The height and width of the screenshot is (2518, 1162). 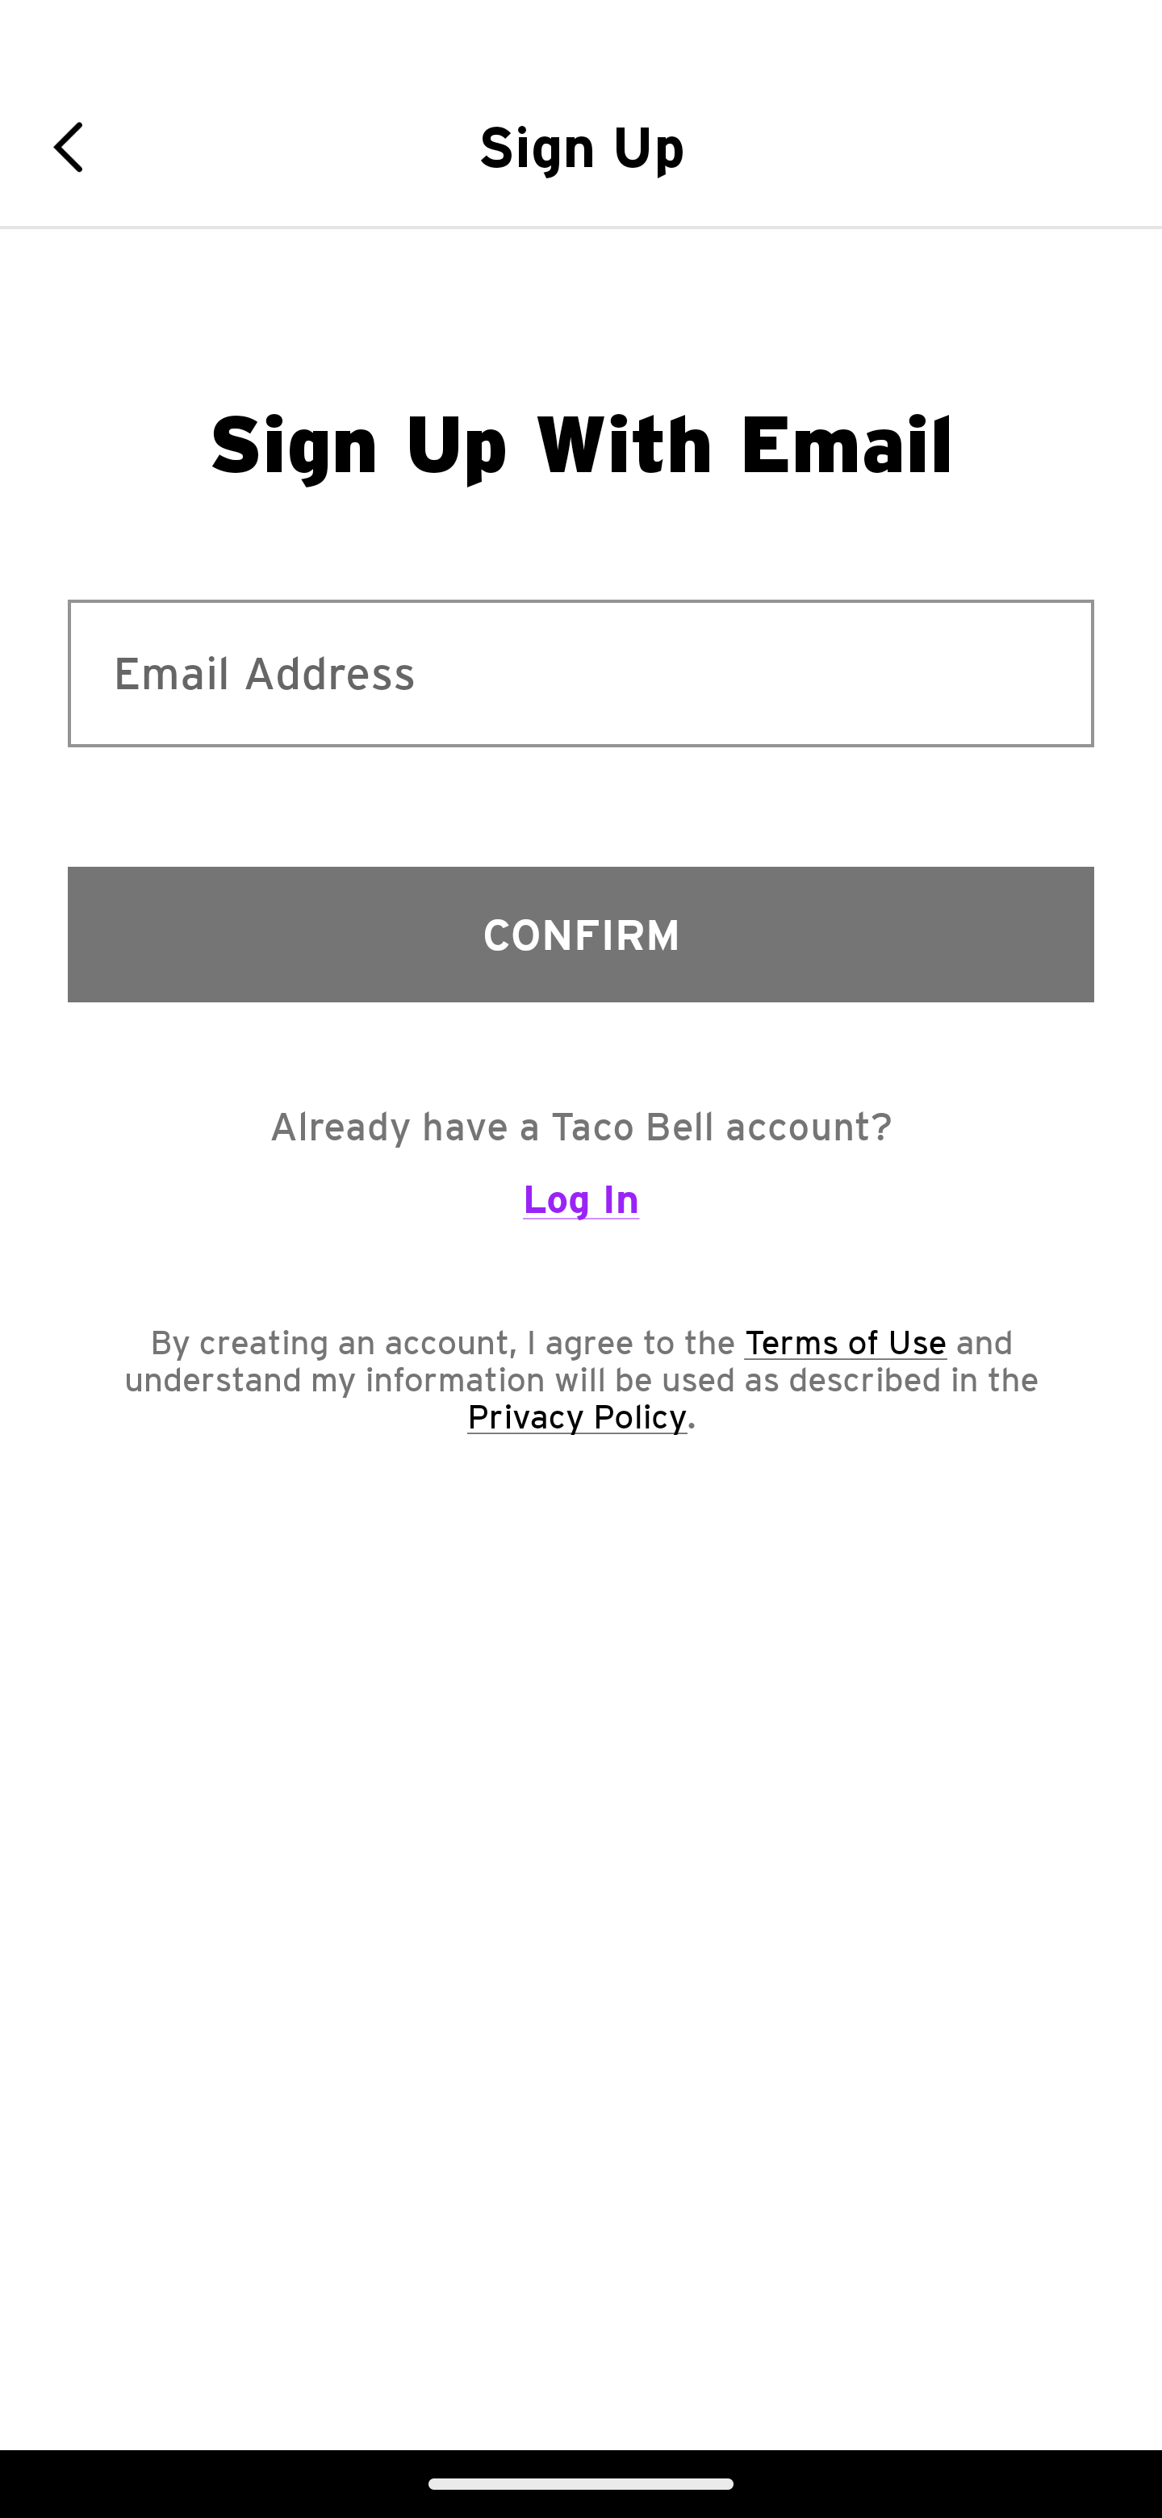 I want to click on Log In, so click(x=581, y=1212).